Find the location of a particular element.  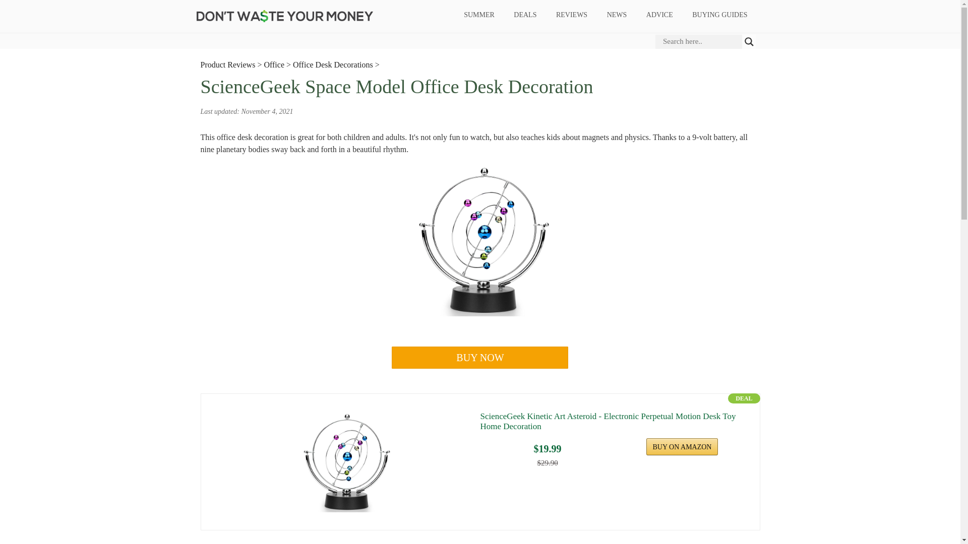

Office is located at coordinates (274, 64).